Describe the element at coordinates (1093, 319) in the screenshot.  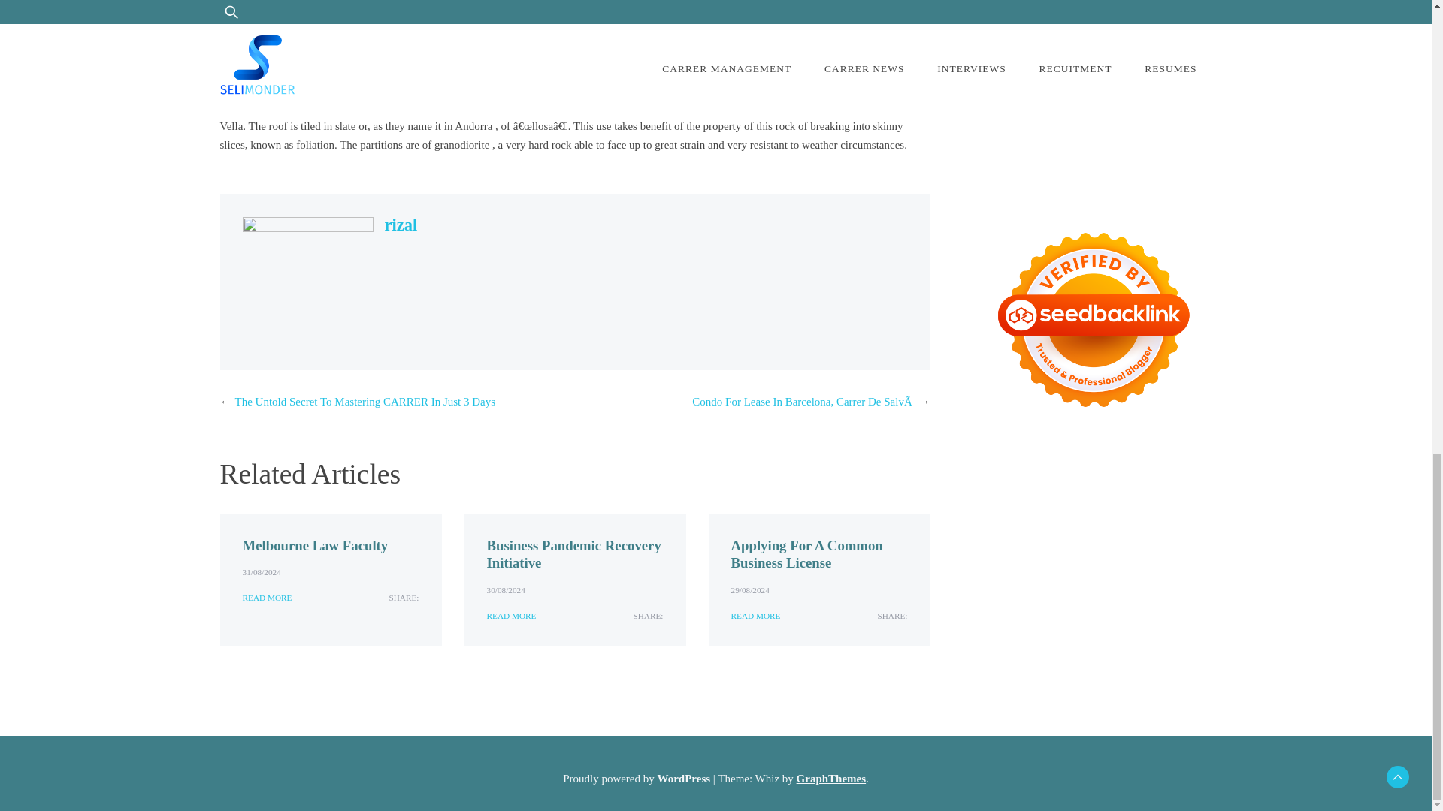
I see `Seedbacklink` at that location.